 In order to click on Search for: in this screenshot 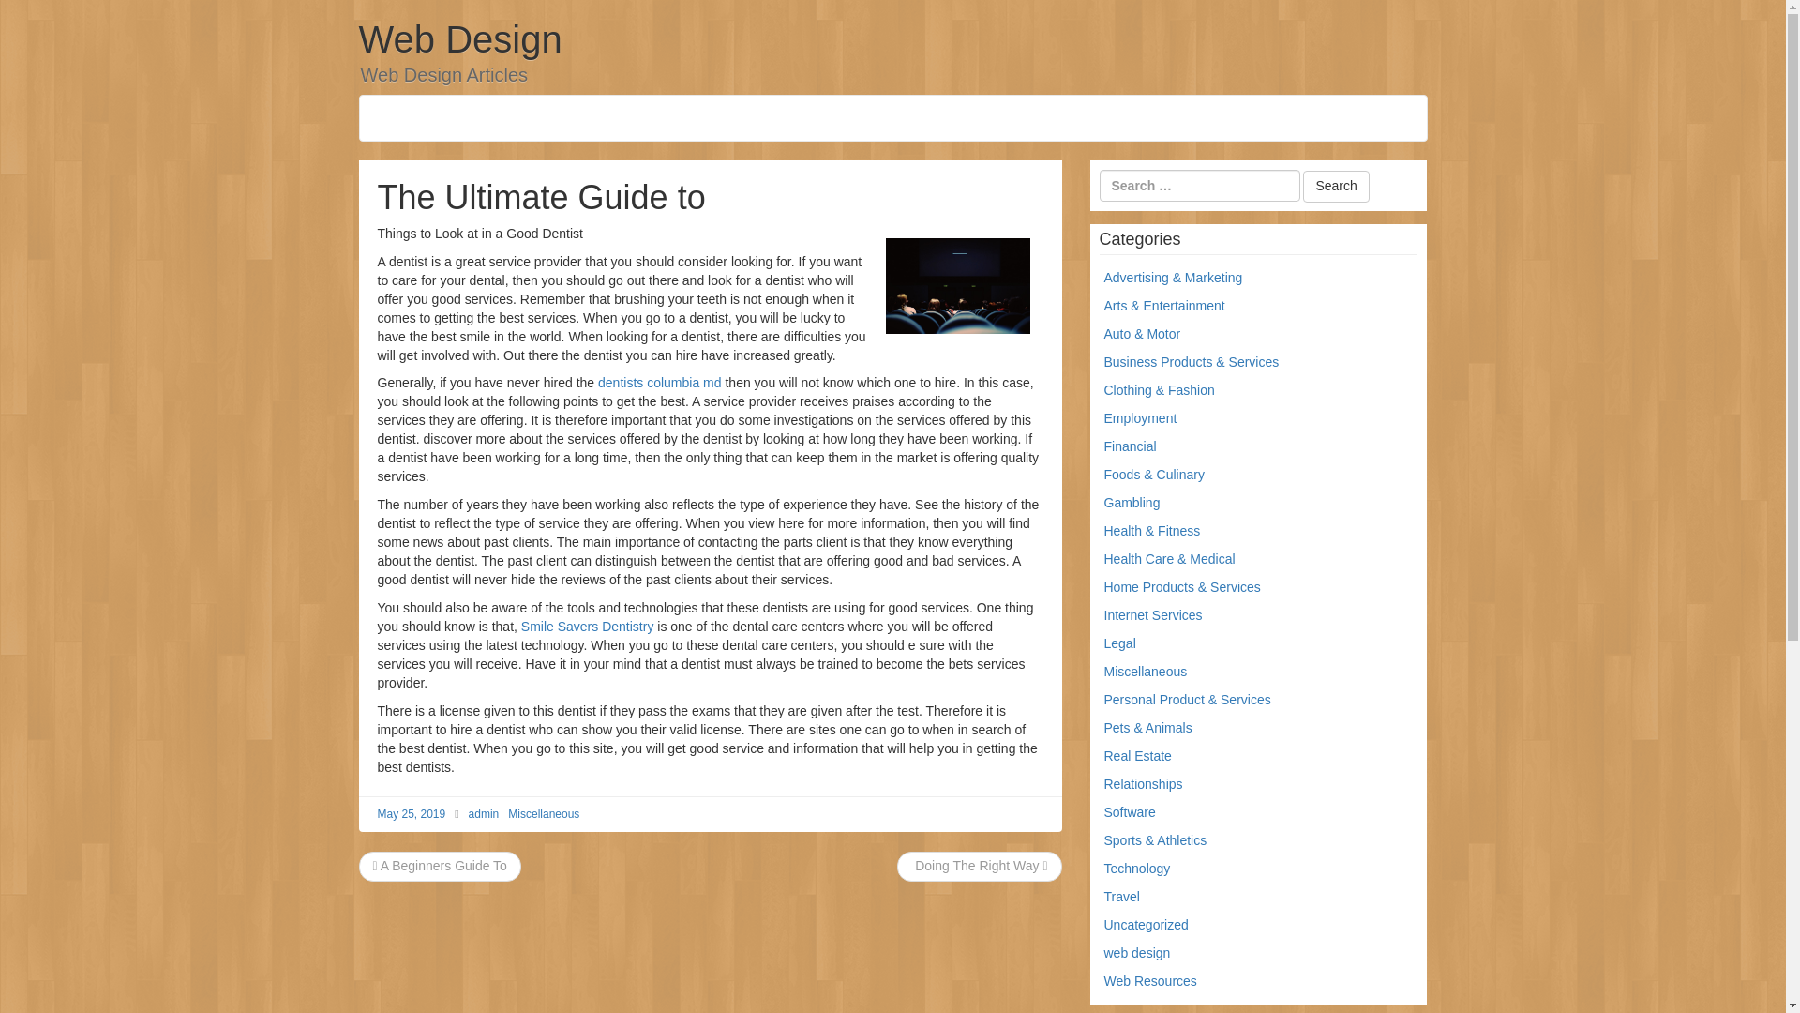, I will do `click(1198, 186)`.